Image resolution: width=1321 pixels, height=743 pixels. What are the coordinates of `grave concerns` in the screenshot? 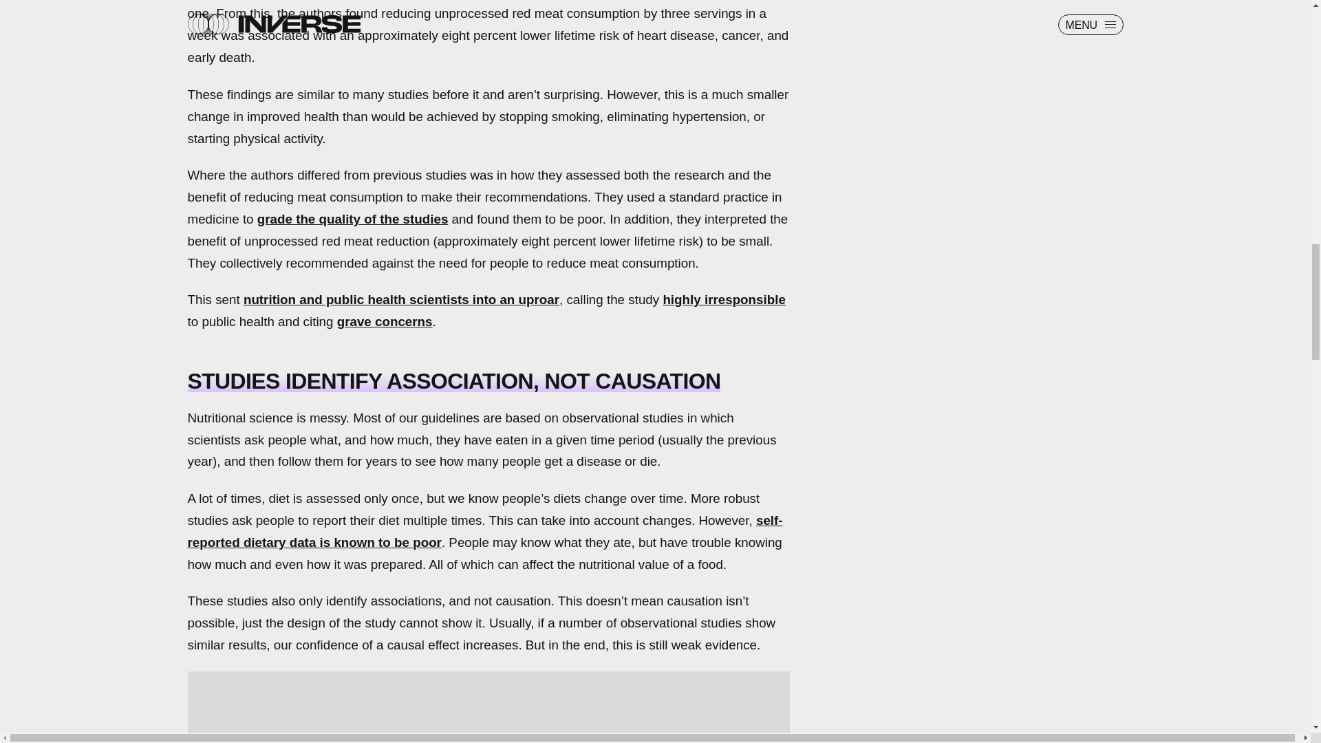 It's located at (385, 321).